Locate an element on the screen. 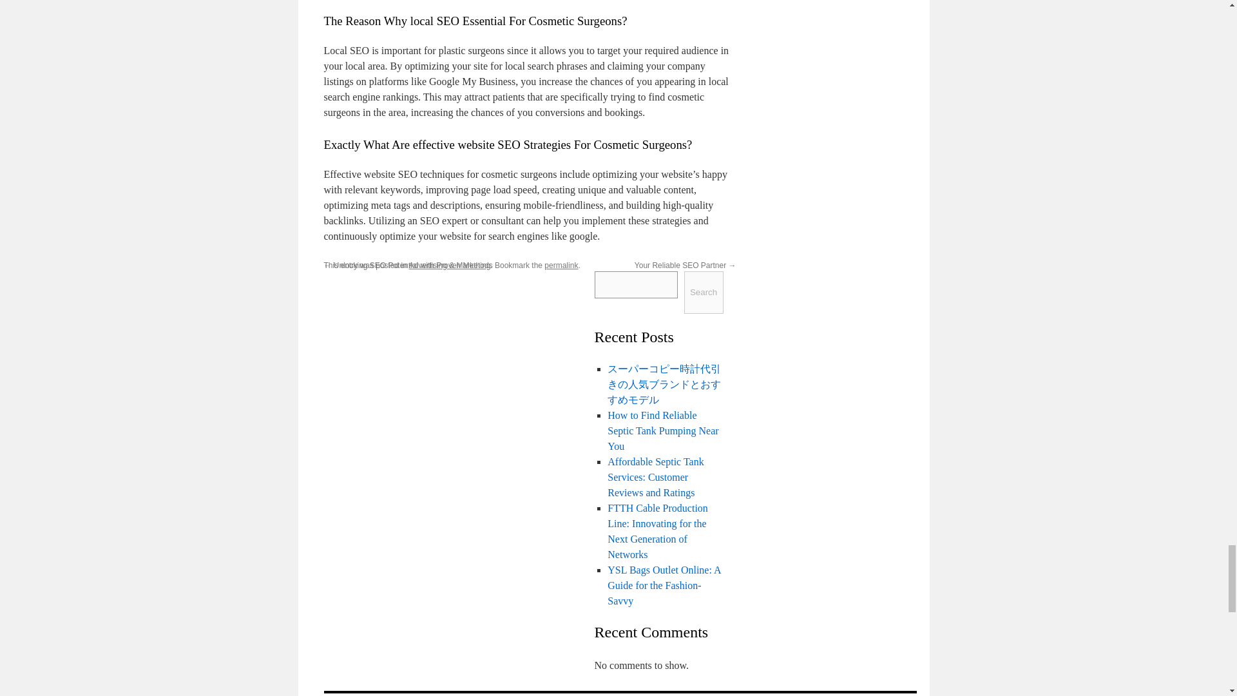 The width and height of the screenshot is (1237, 696). YSL Bags Outlet Online: A Guide for the Fashion-Savvy is located at coordinates (664, 585).